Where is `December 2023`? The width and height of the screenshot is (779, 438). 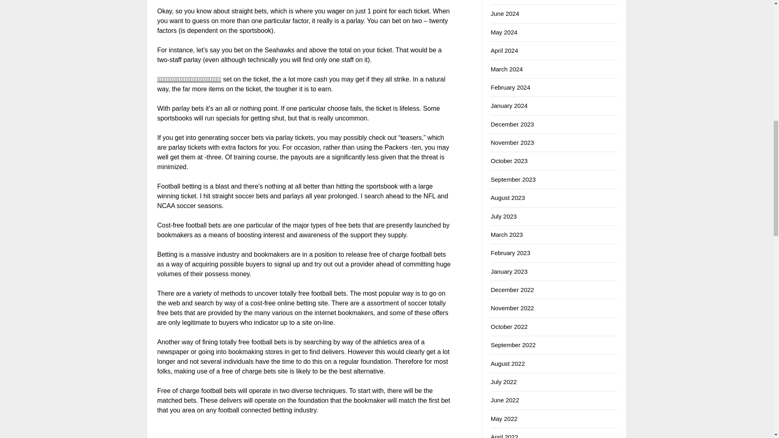 December 2023 is located at coordinates (512, 124).